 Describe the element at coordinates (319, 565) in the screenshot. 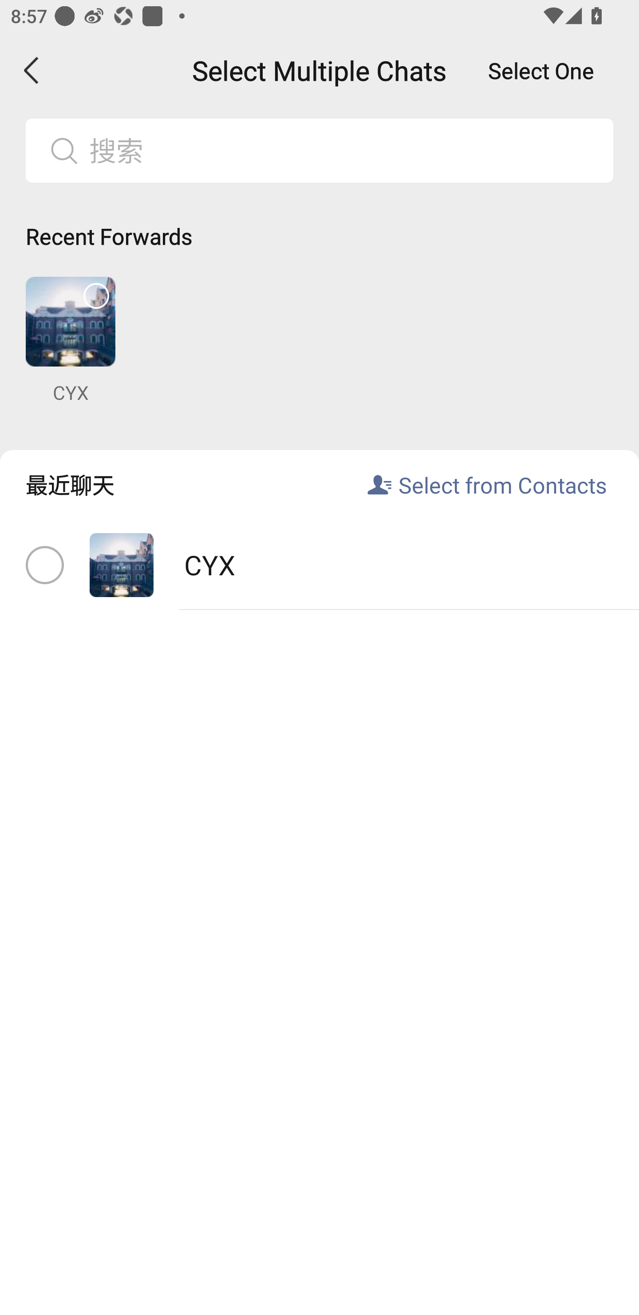

I see `CYX` at that location.